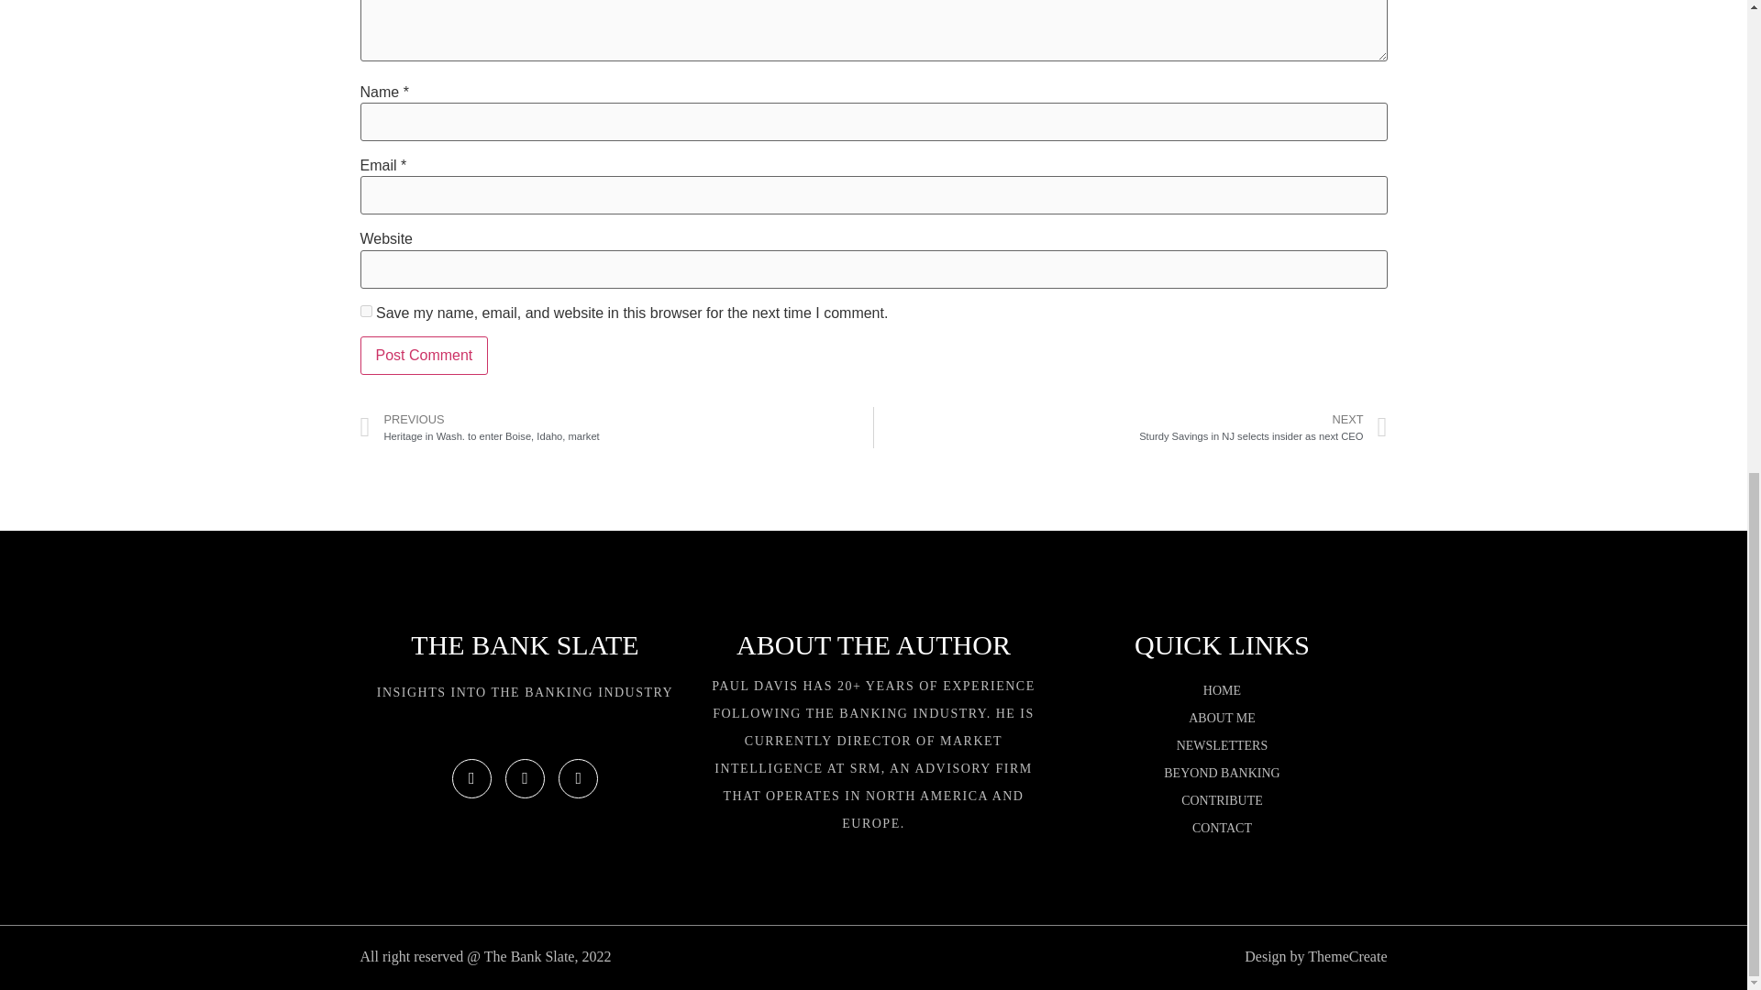  Describe the element at coordinates (1263, 427) in the screenshot. I see `HOME` at that location.